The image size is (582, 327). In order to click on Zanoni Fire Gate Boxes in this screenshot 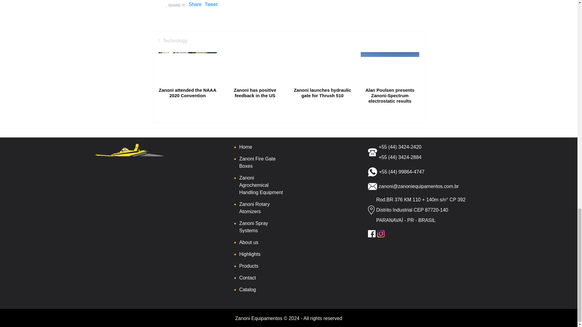, I will do `click(257, 162)`.